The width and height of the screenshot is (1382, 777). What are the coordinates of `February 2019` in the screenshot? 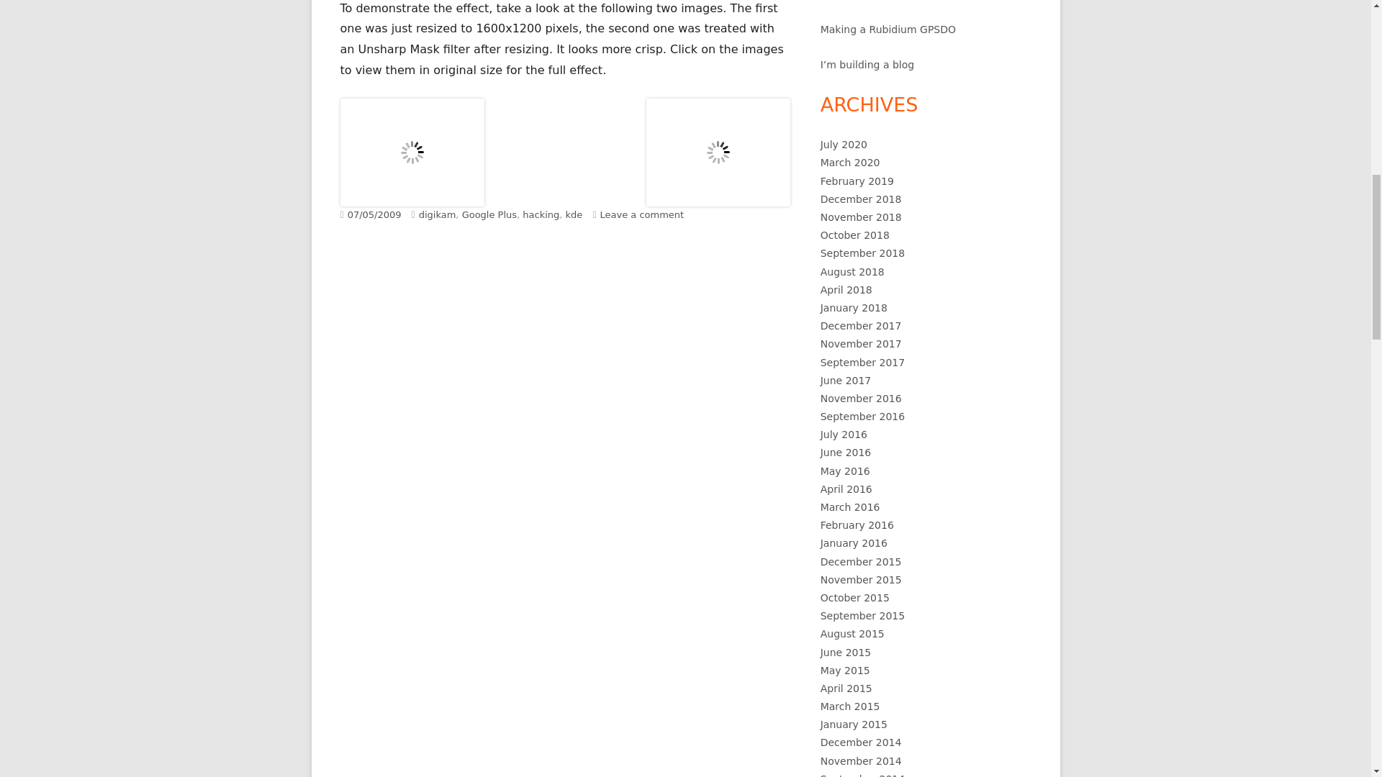 It's located at (857, 181).